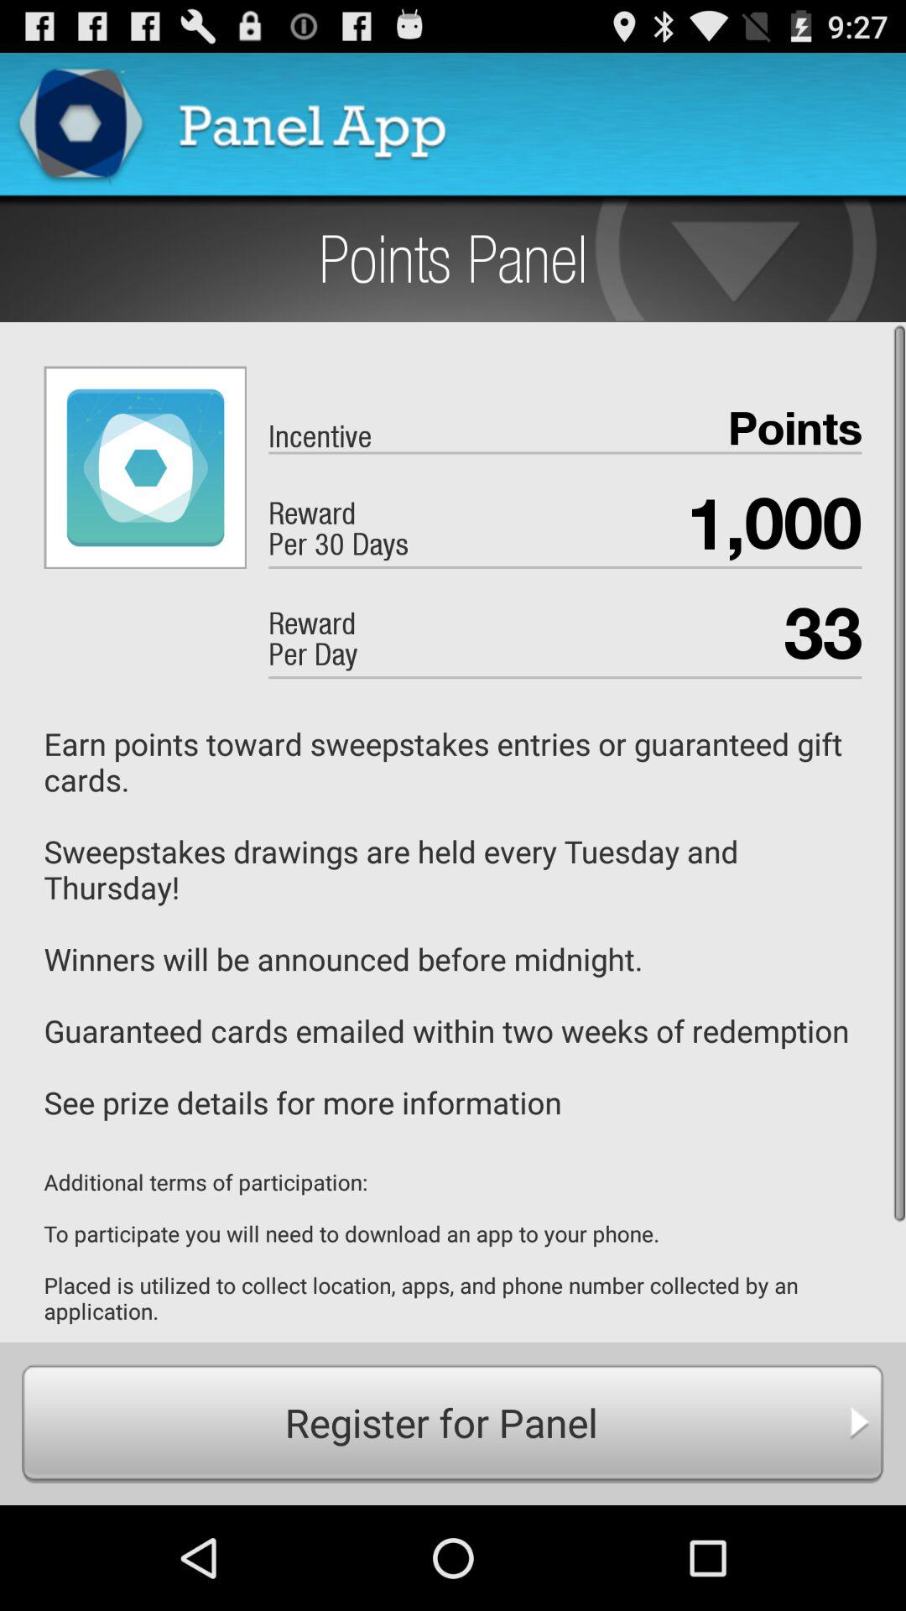 The height and width of the screenshot is (1611, 906). What do you see at coordinates (453, 1423) in the screenshot?
I see `click icon below additional terms of app` at bounding box center [453, 1423].